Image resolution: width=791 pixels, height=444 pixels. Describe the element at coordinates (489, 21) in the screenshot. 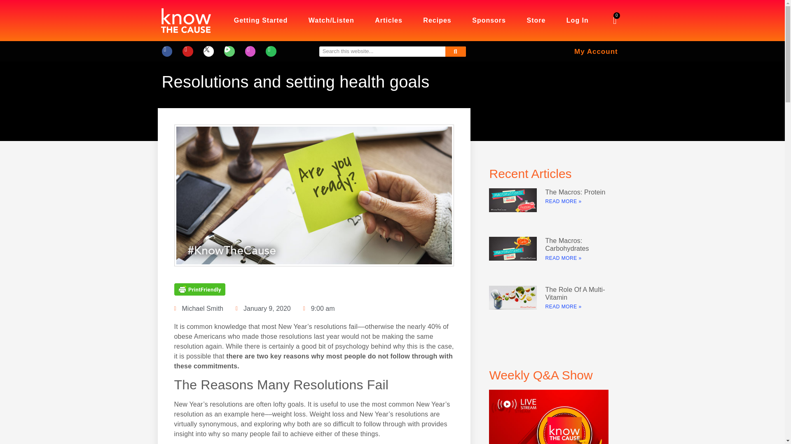

I see `Sponsors` at that location.